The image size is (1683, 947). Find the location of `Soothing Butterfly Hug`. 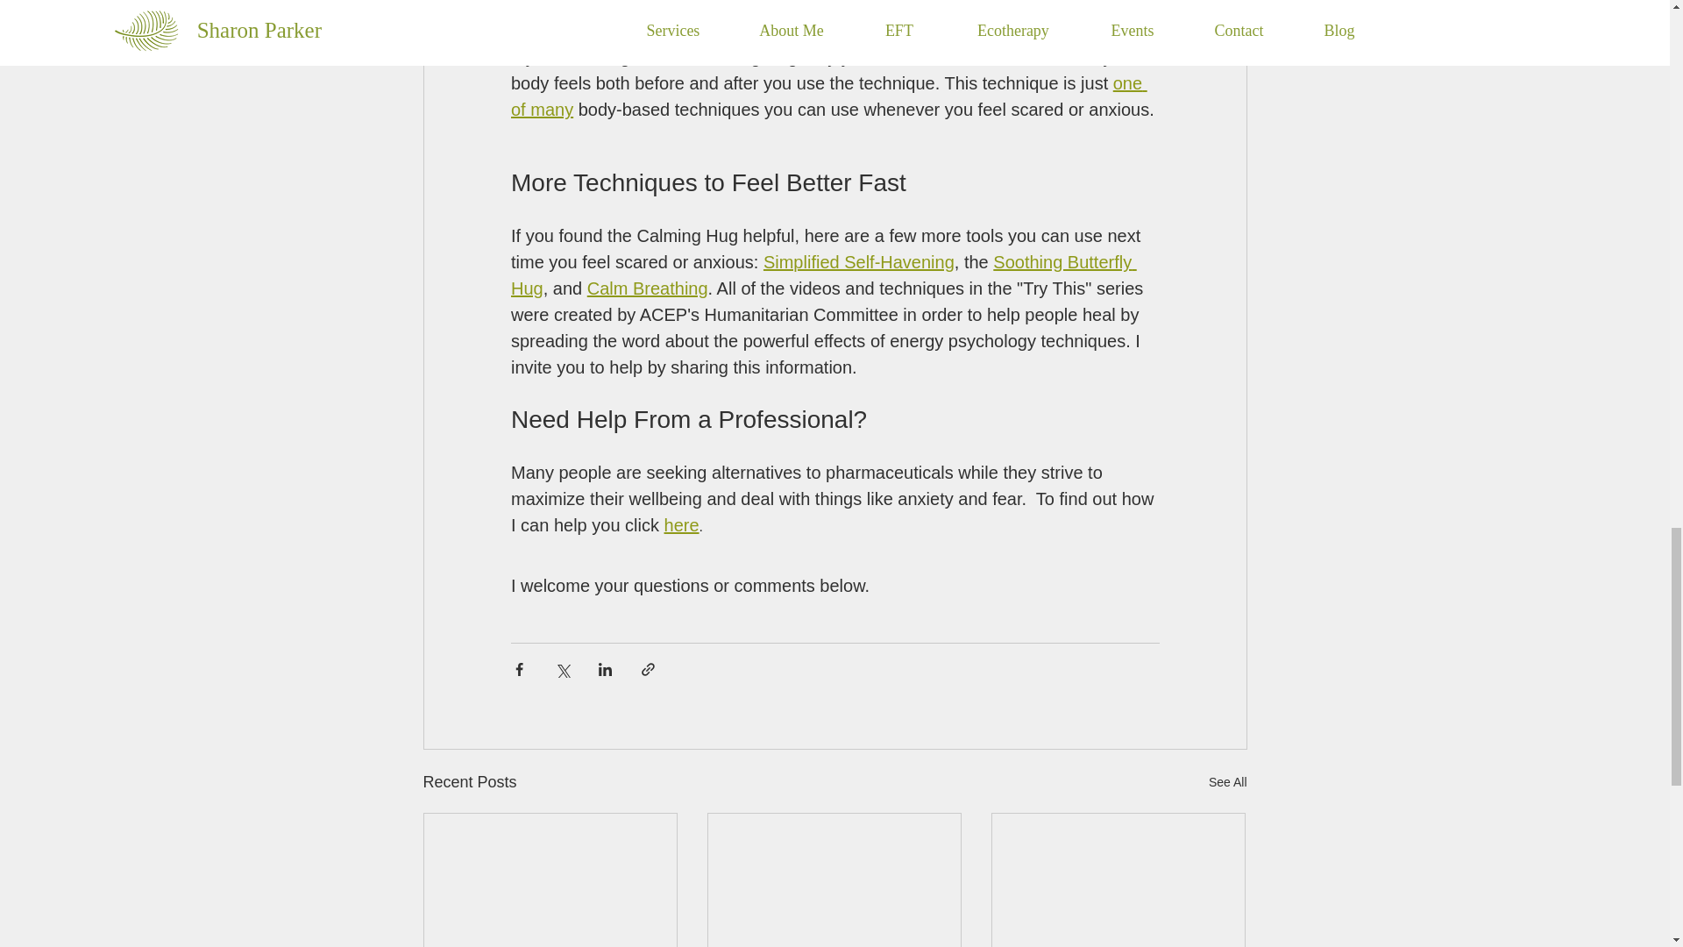

Soothing Butterfly Hug is located at coordinates (822, 276).